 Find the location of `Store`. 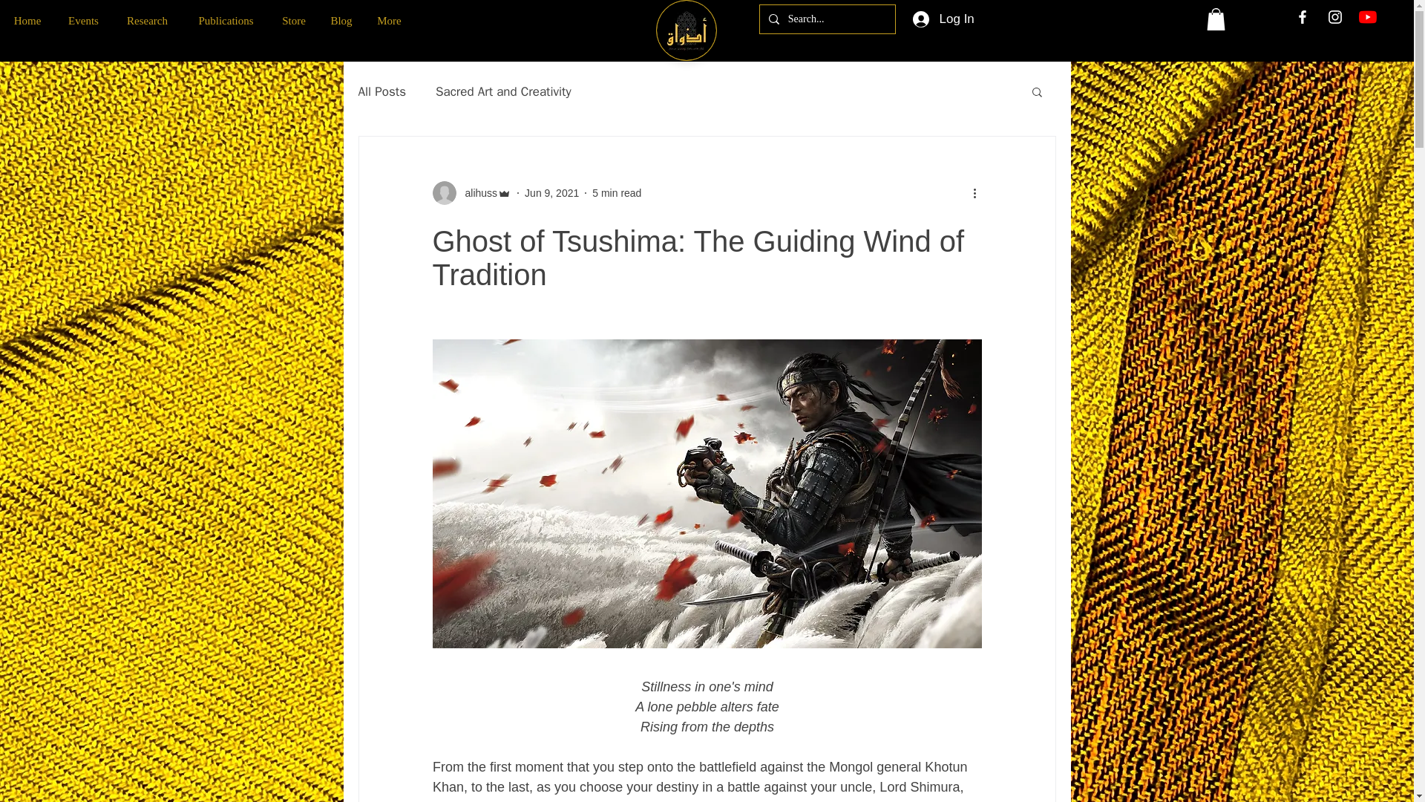

Store is located at coordinates (293, 21).